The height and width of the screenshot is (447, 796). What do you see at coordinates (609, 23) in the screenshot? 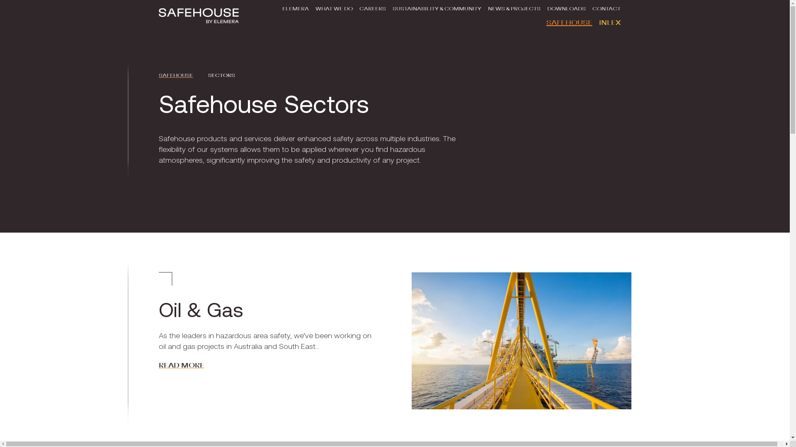
I see `INLEX` at bounding box center [609, 23].